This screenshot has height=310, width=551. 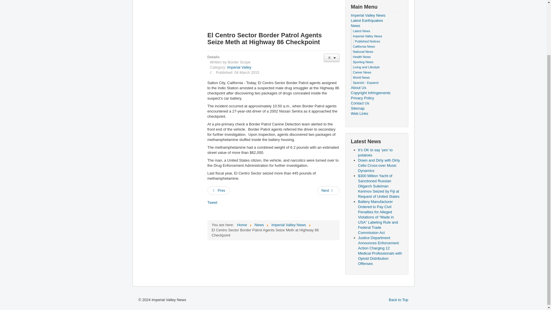 What do you see at coordinates (376, 93) in the screenshot?
I see `Copyright Infringements` at bounding box center [376, 93].